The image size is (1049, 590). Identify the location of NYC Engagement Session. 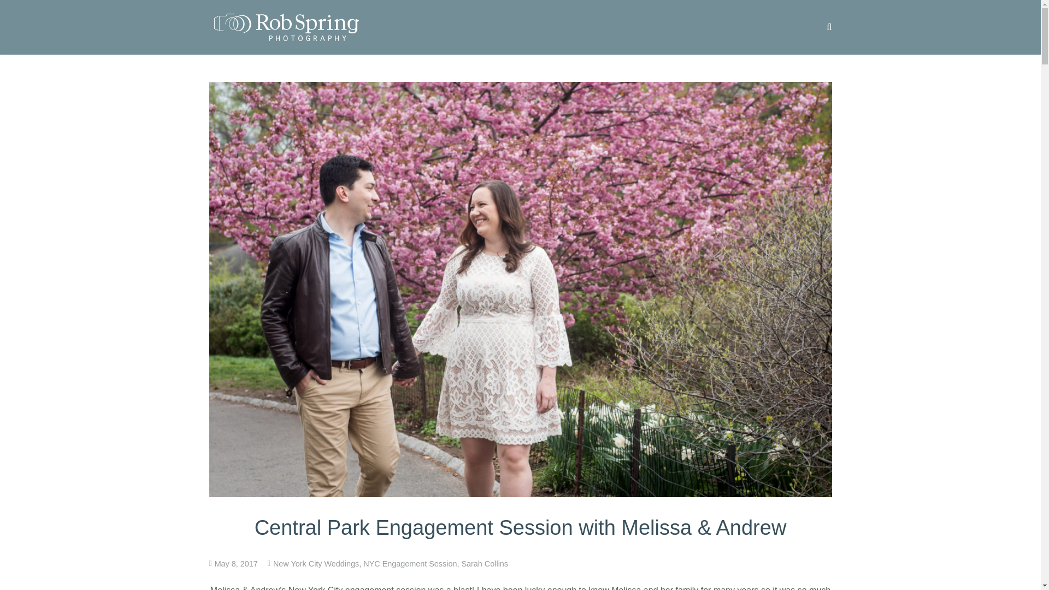
(410, 564).